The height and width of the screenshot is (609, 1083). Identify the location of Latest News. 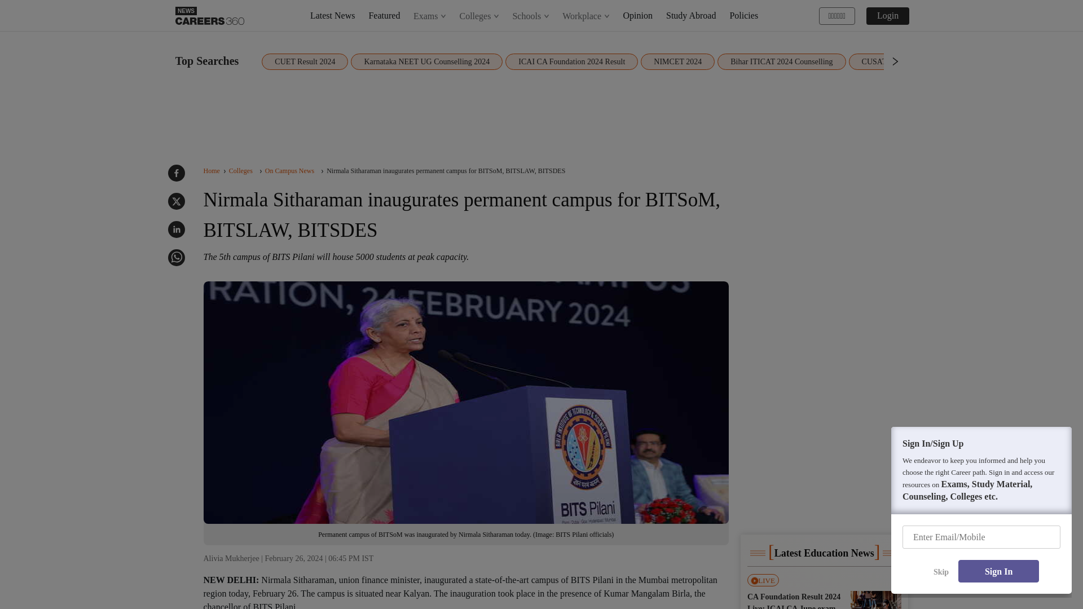
(332, 15).